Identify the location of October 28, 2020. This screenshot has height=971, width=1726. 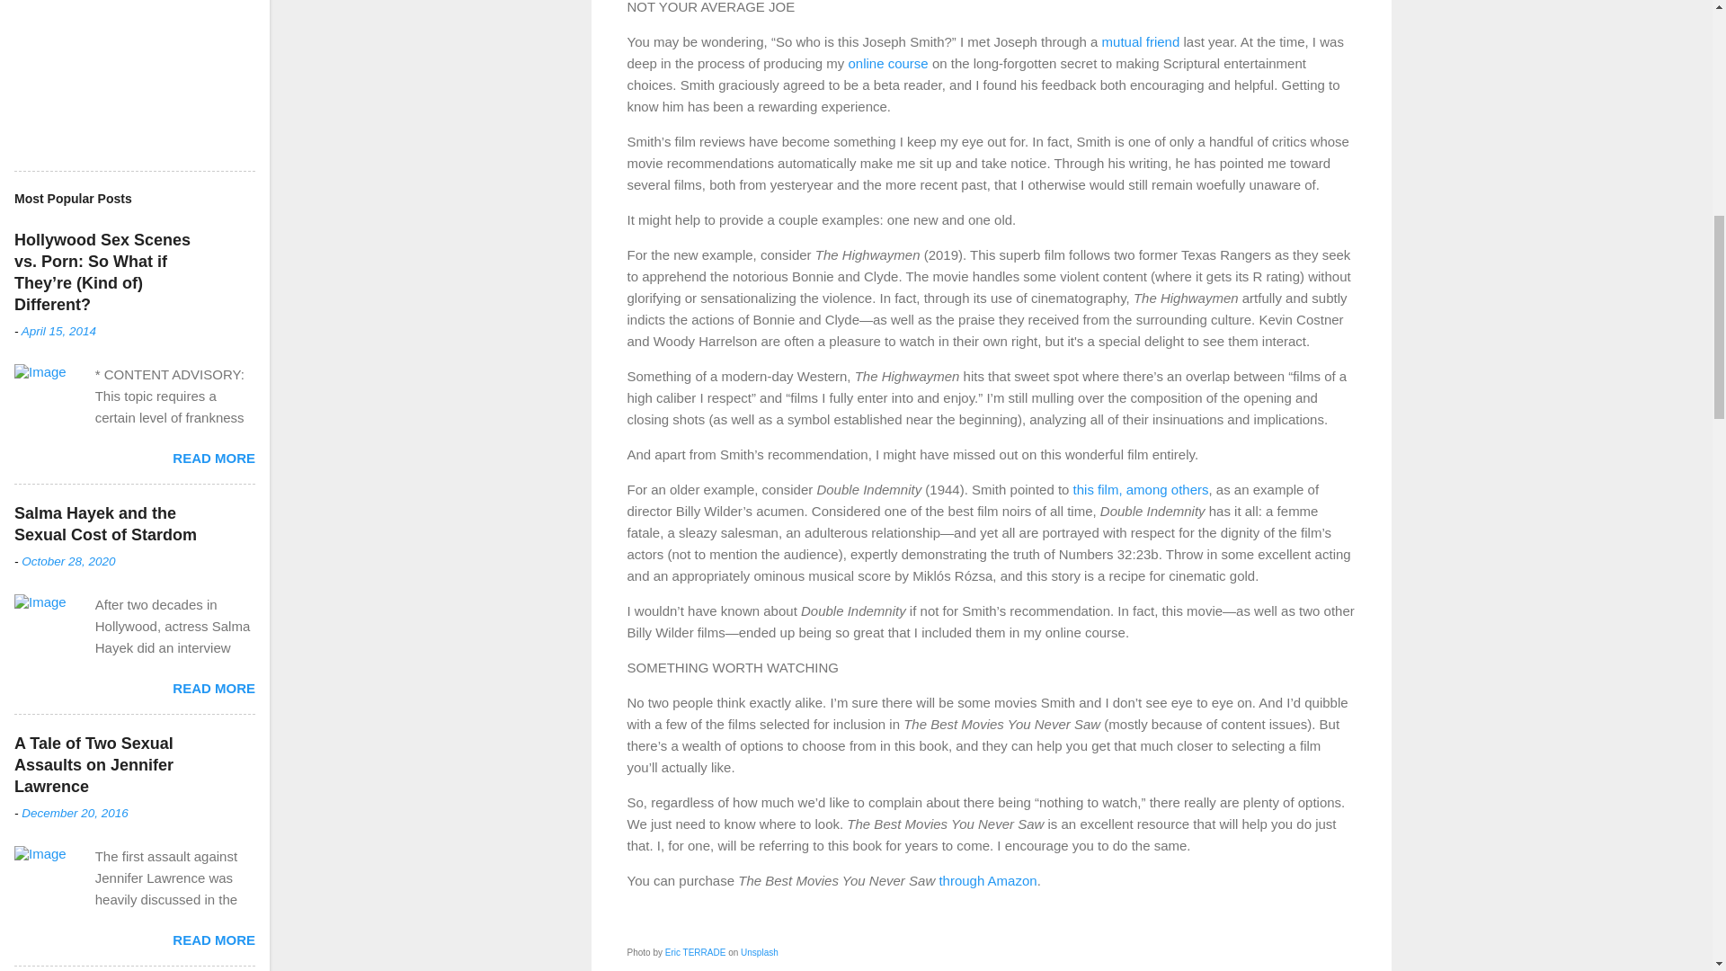
(68, 561).